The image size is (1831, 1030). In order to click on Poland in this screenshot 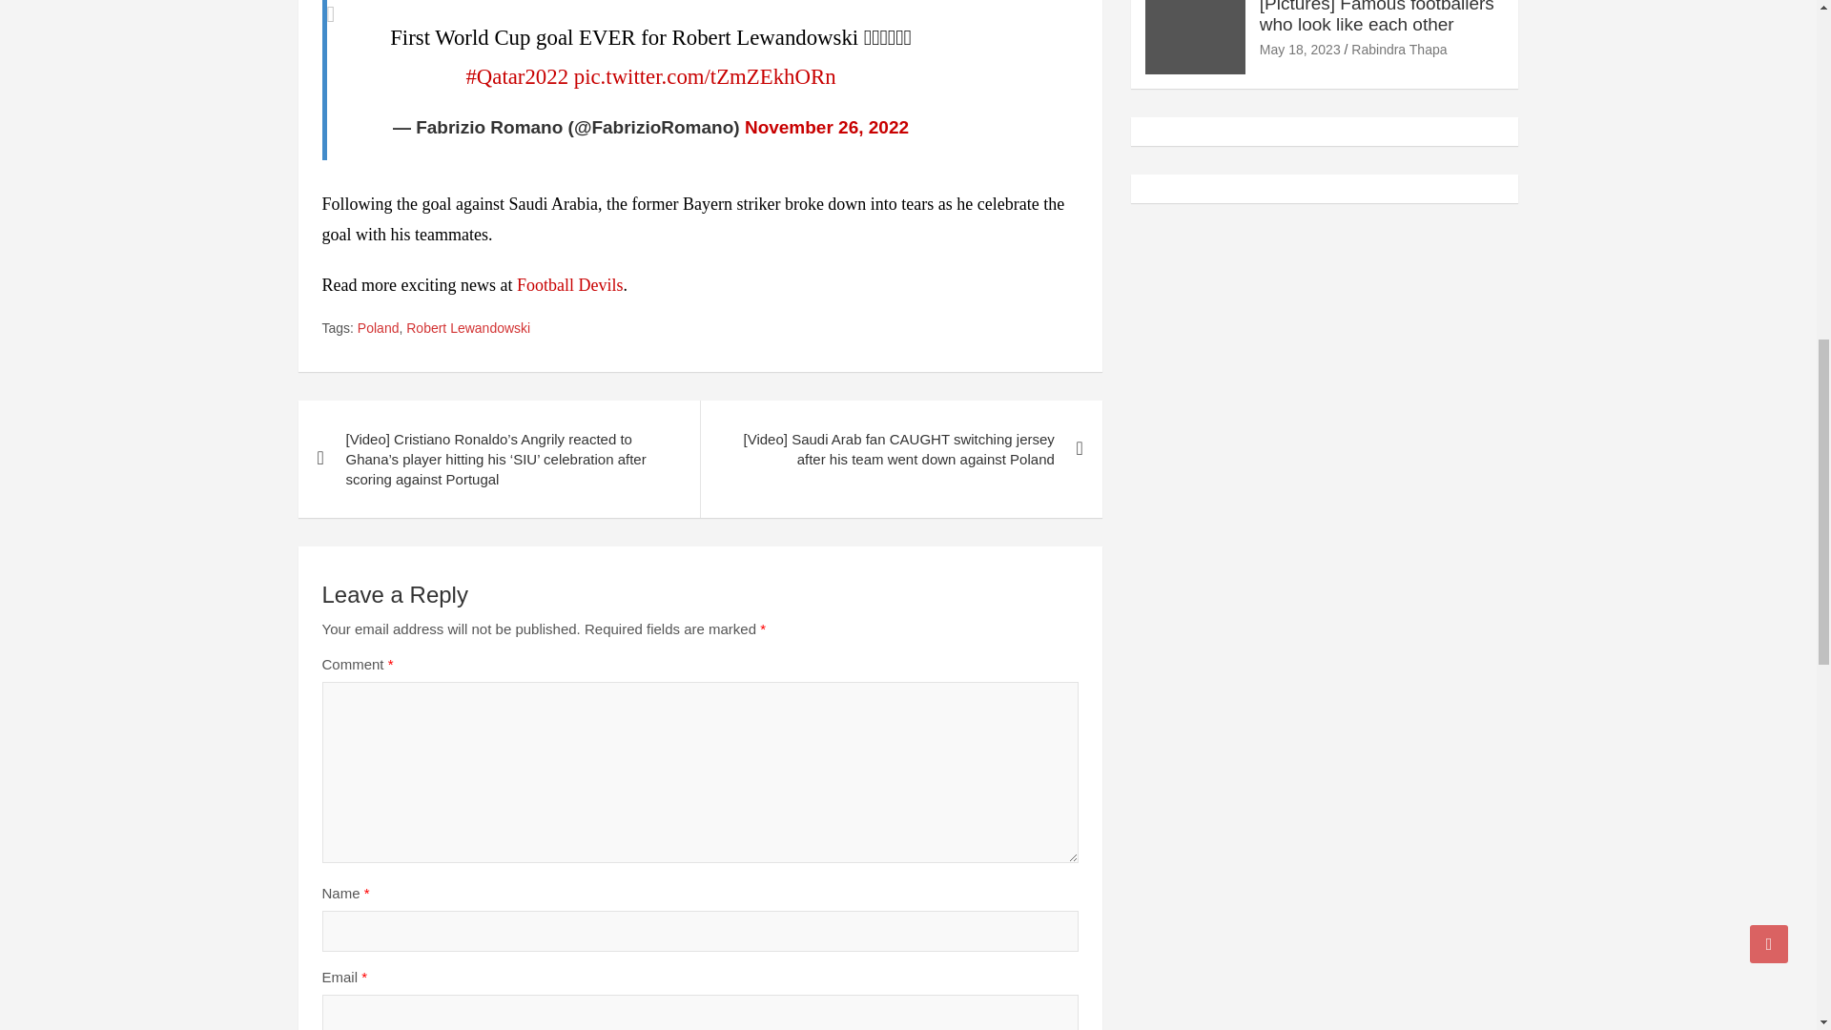, I will do `click(378, 328)`.